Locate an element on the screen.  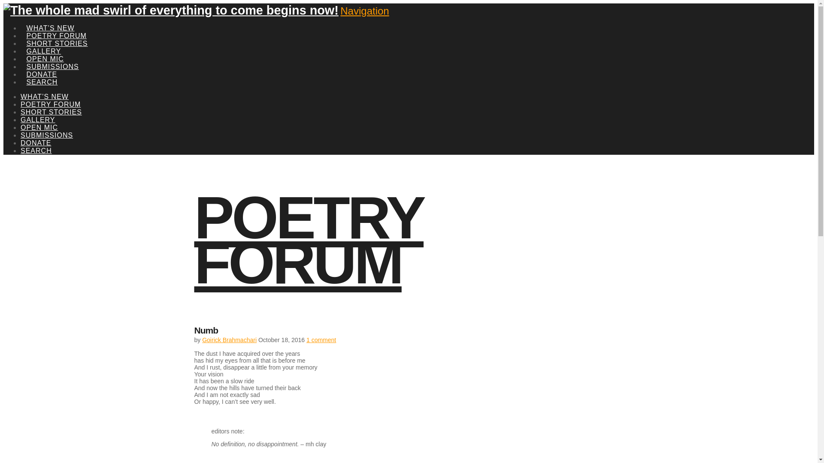
POETRY FORUM is located at coordinates (51, 104).